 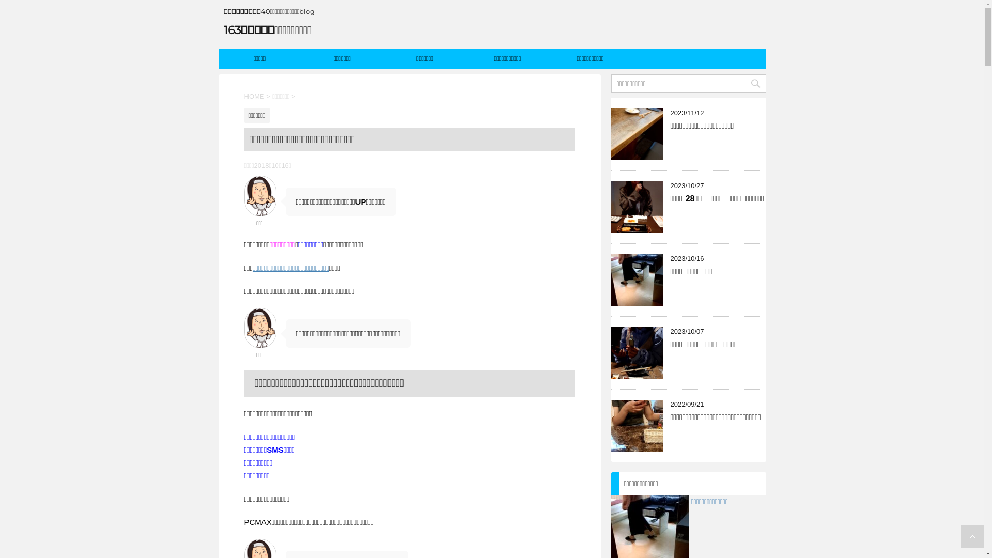 What do you see at coordinates (254, 96) in the screenshot?
I see `HOME` at bounding box center [254, 96].